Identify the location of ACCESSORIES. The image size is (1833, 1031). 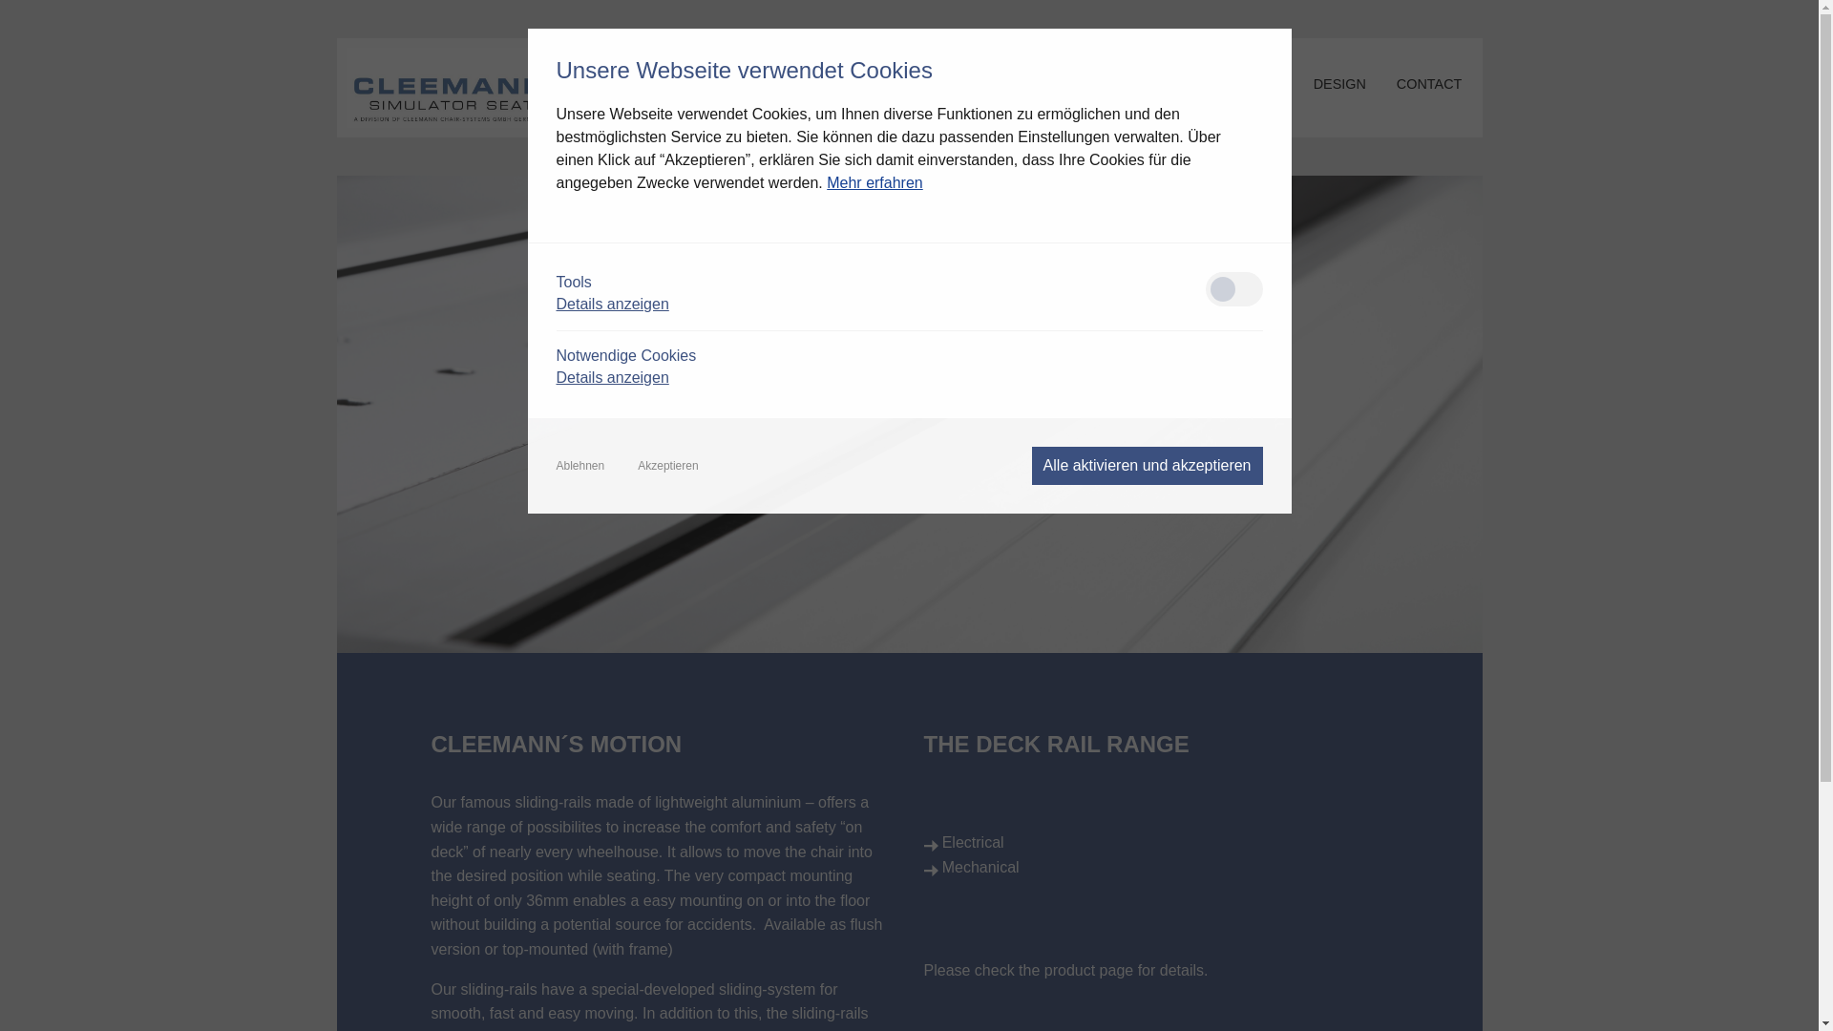
(1127, 84).